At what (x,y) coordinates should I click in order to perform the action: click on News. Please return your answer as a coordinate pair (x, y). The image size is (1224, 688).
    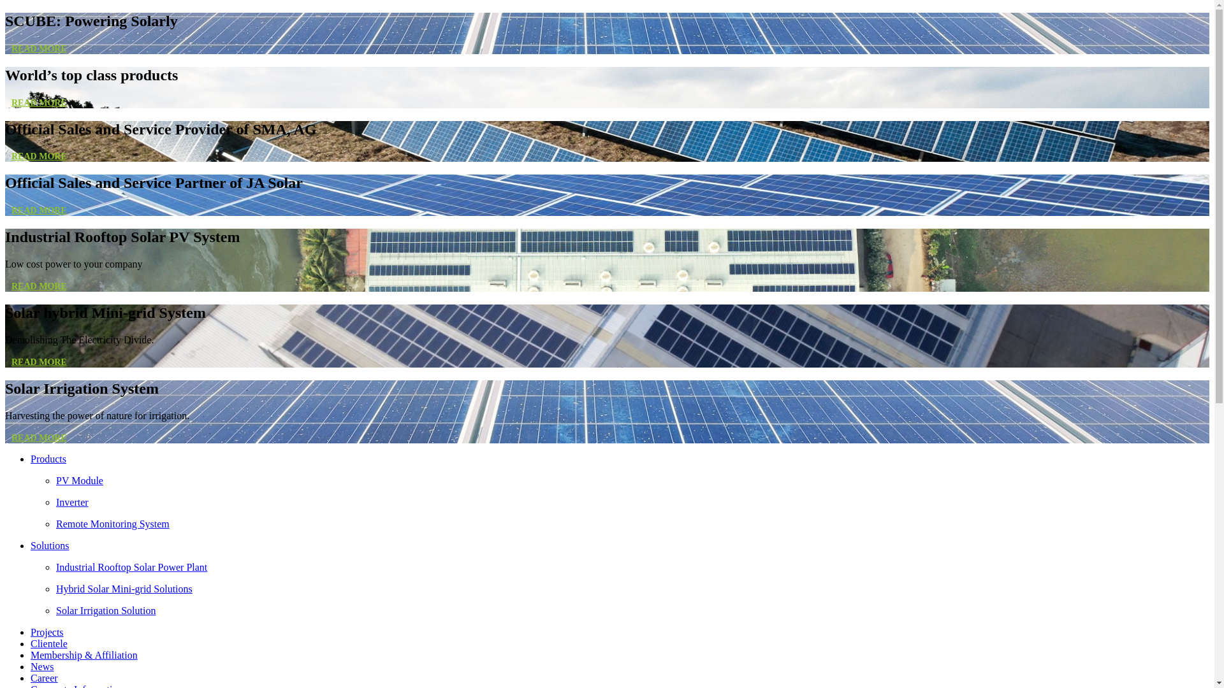
    Looking at the image, I should click on (42, 666).